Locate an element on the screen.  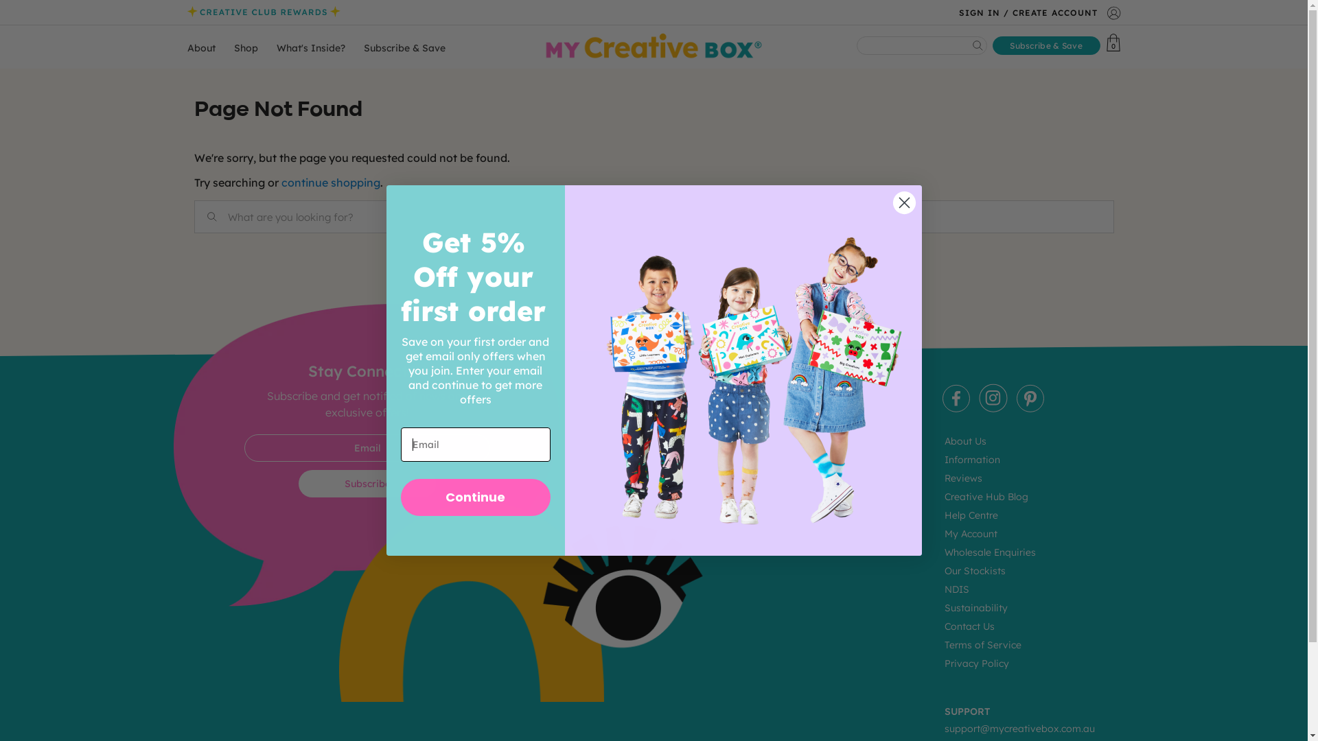
Shop is located at coordinates (246, 48).